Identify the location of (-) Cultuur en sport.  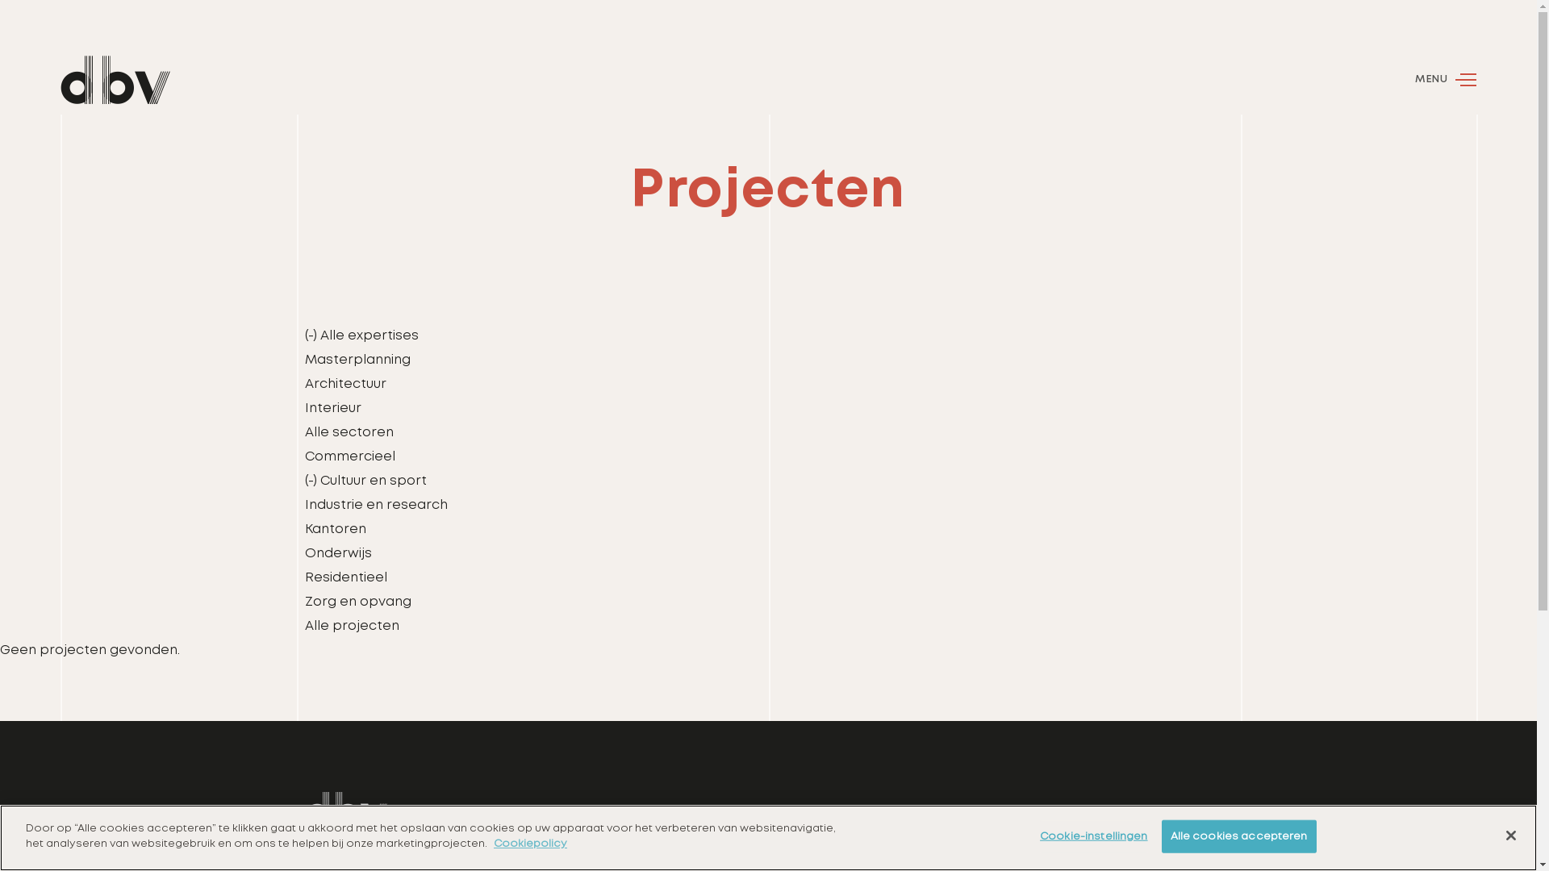
(366, 481).